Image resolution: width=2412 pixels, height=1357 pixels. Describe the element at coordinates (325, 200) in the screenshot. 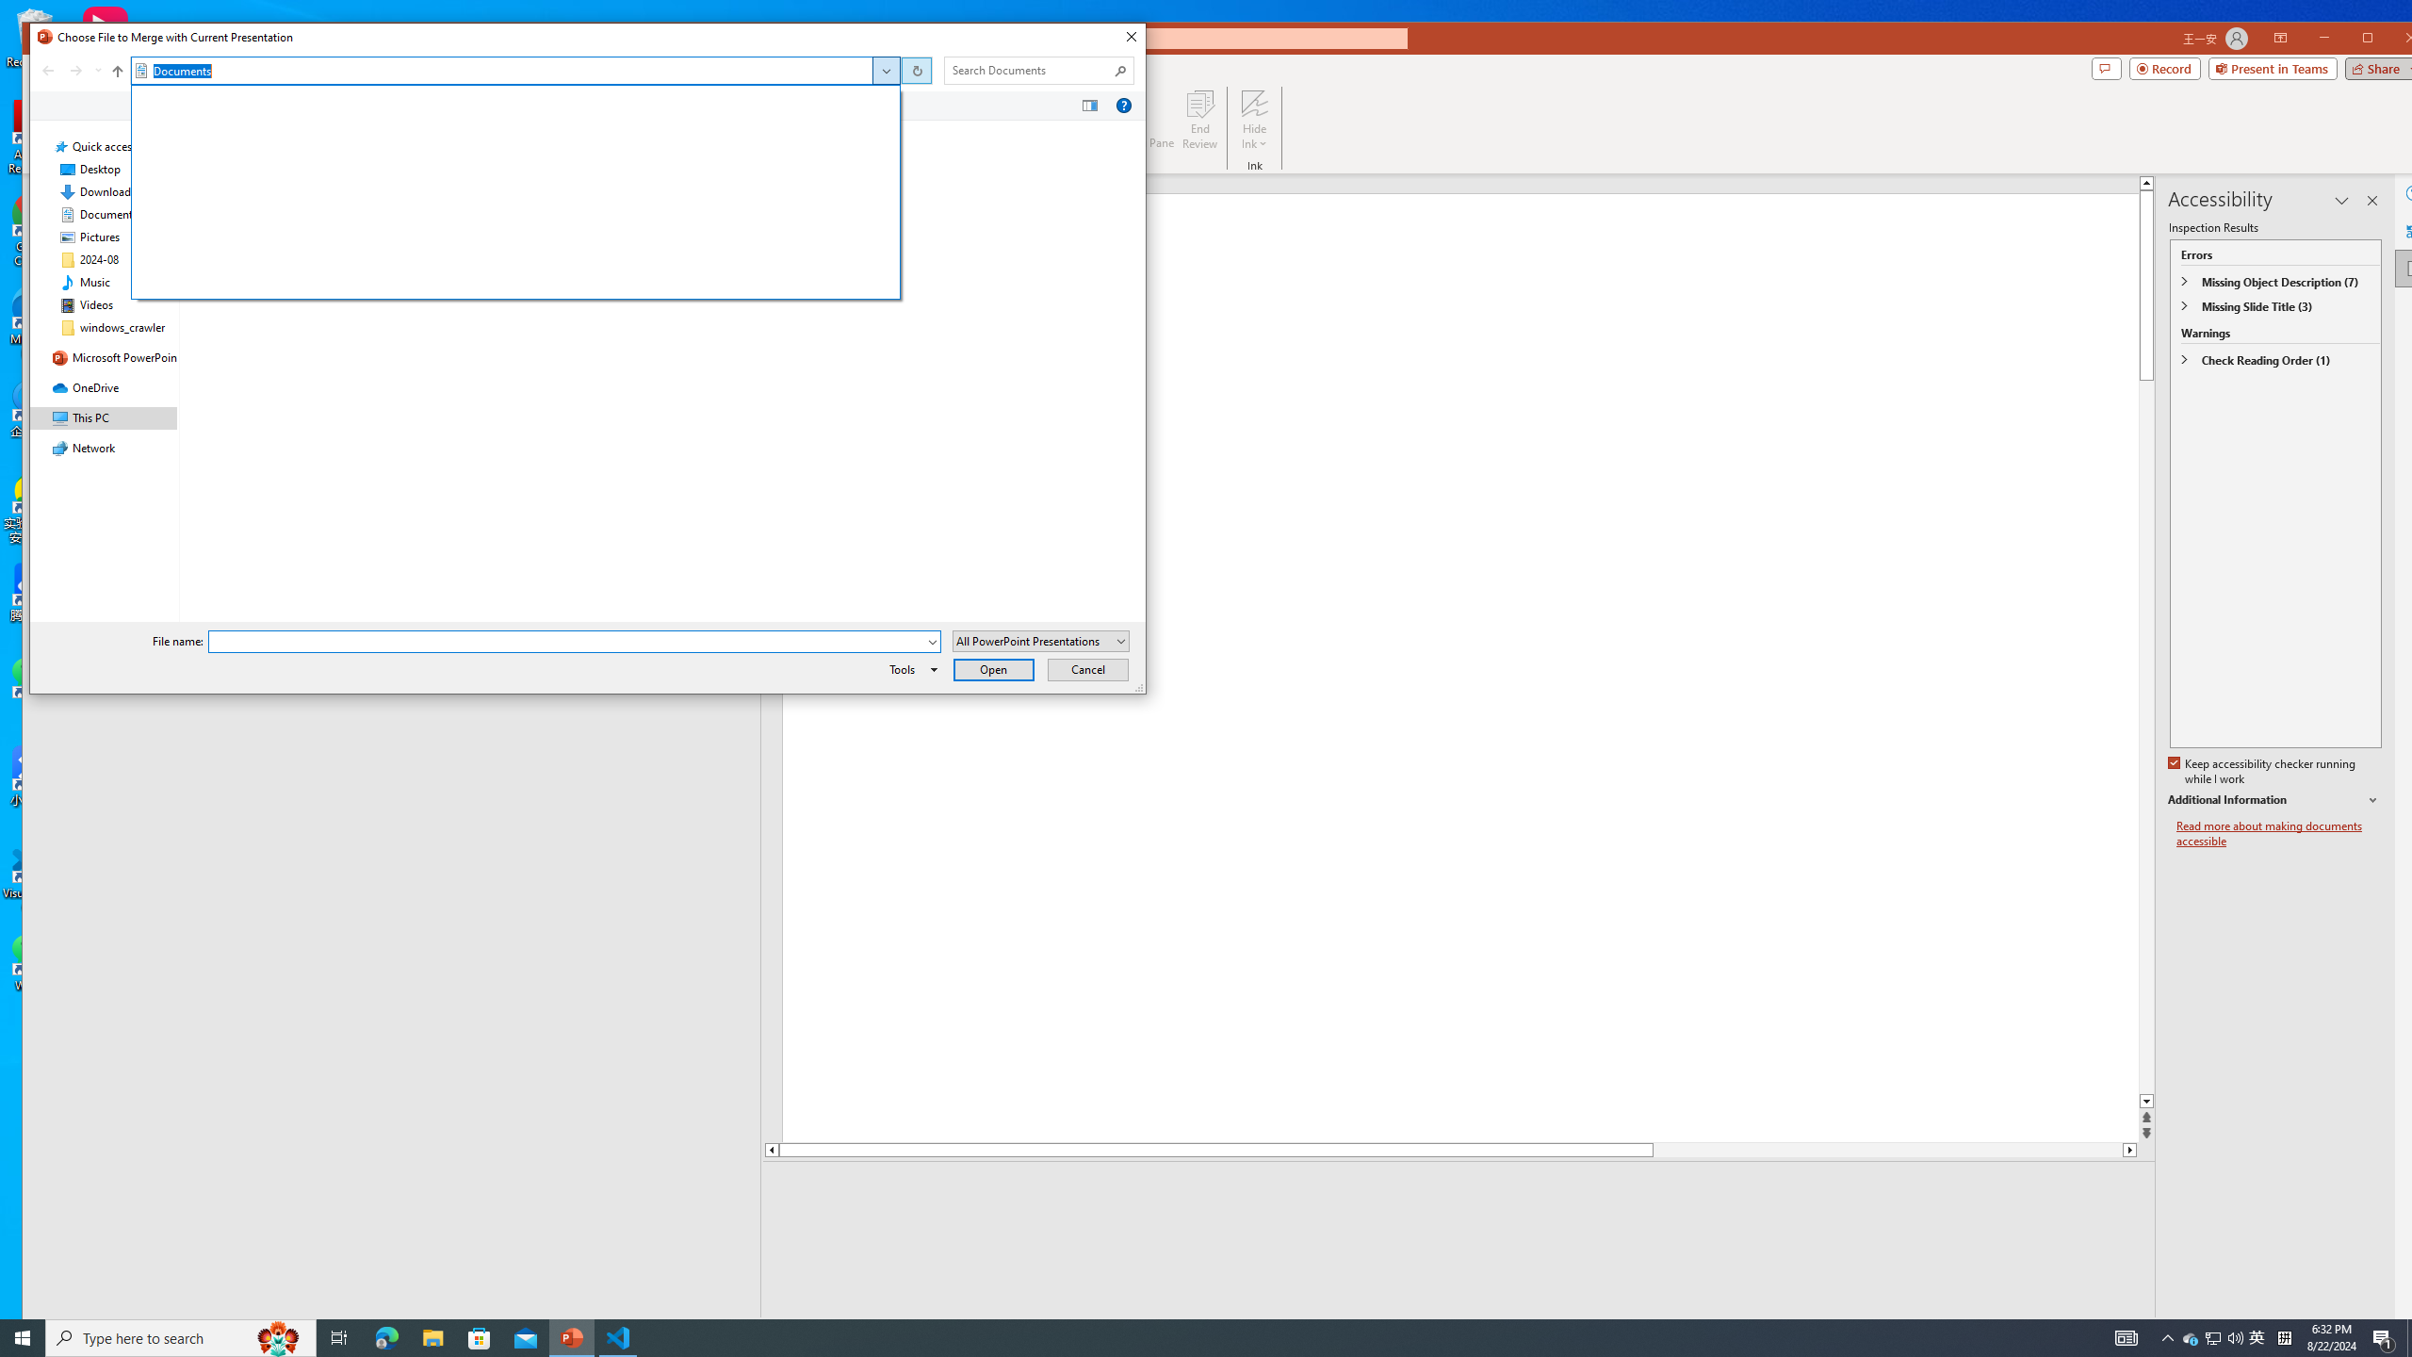

I see `Name` at that location.